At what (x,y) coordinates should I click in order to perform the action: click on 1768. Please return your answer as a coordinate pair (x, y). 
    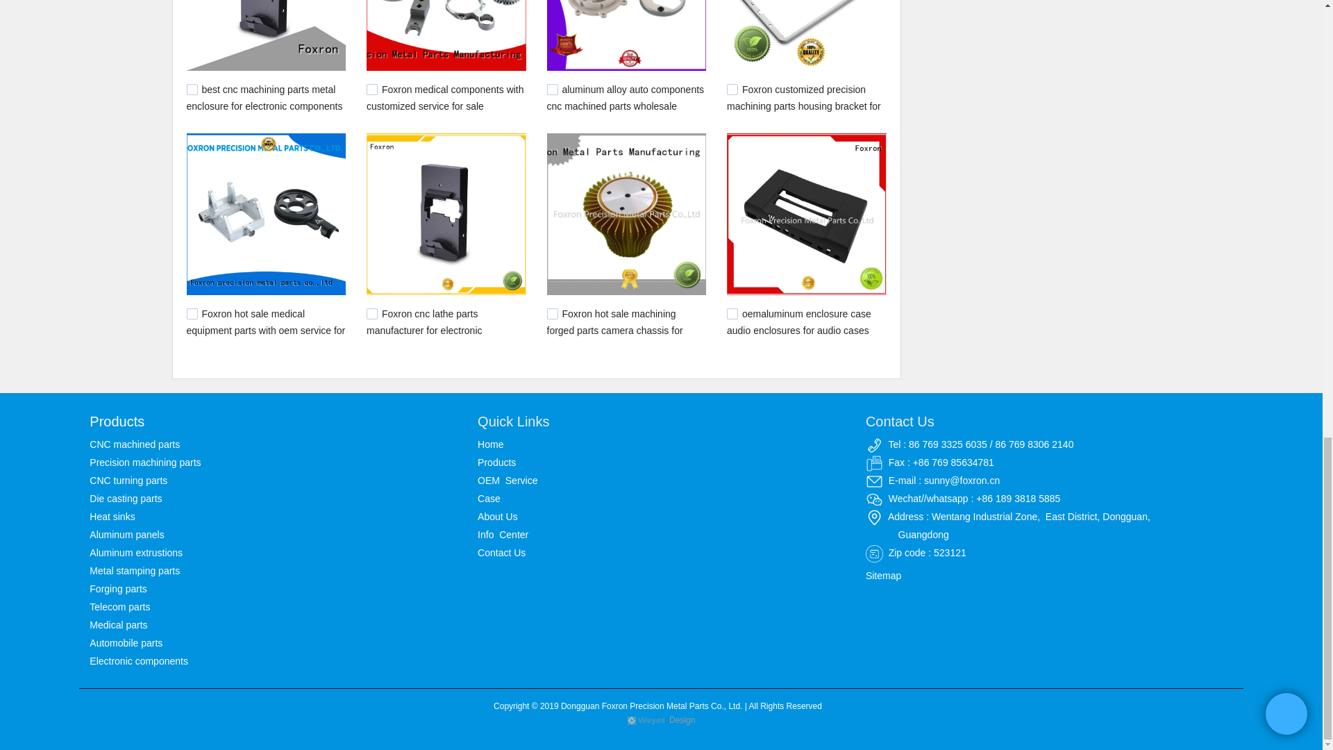
    Looking at the image, I should click on (553, 89).